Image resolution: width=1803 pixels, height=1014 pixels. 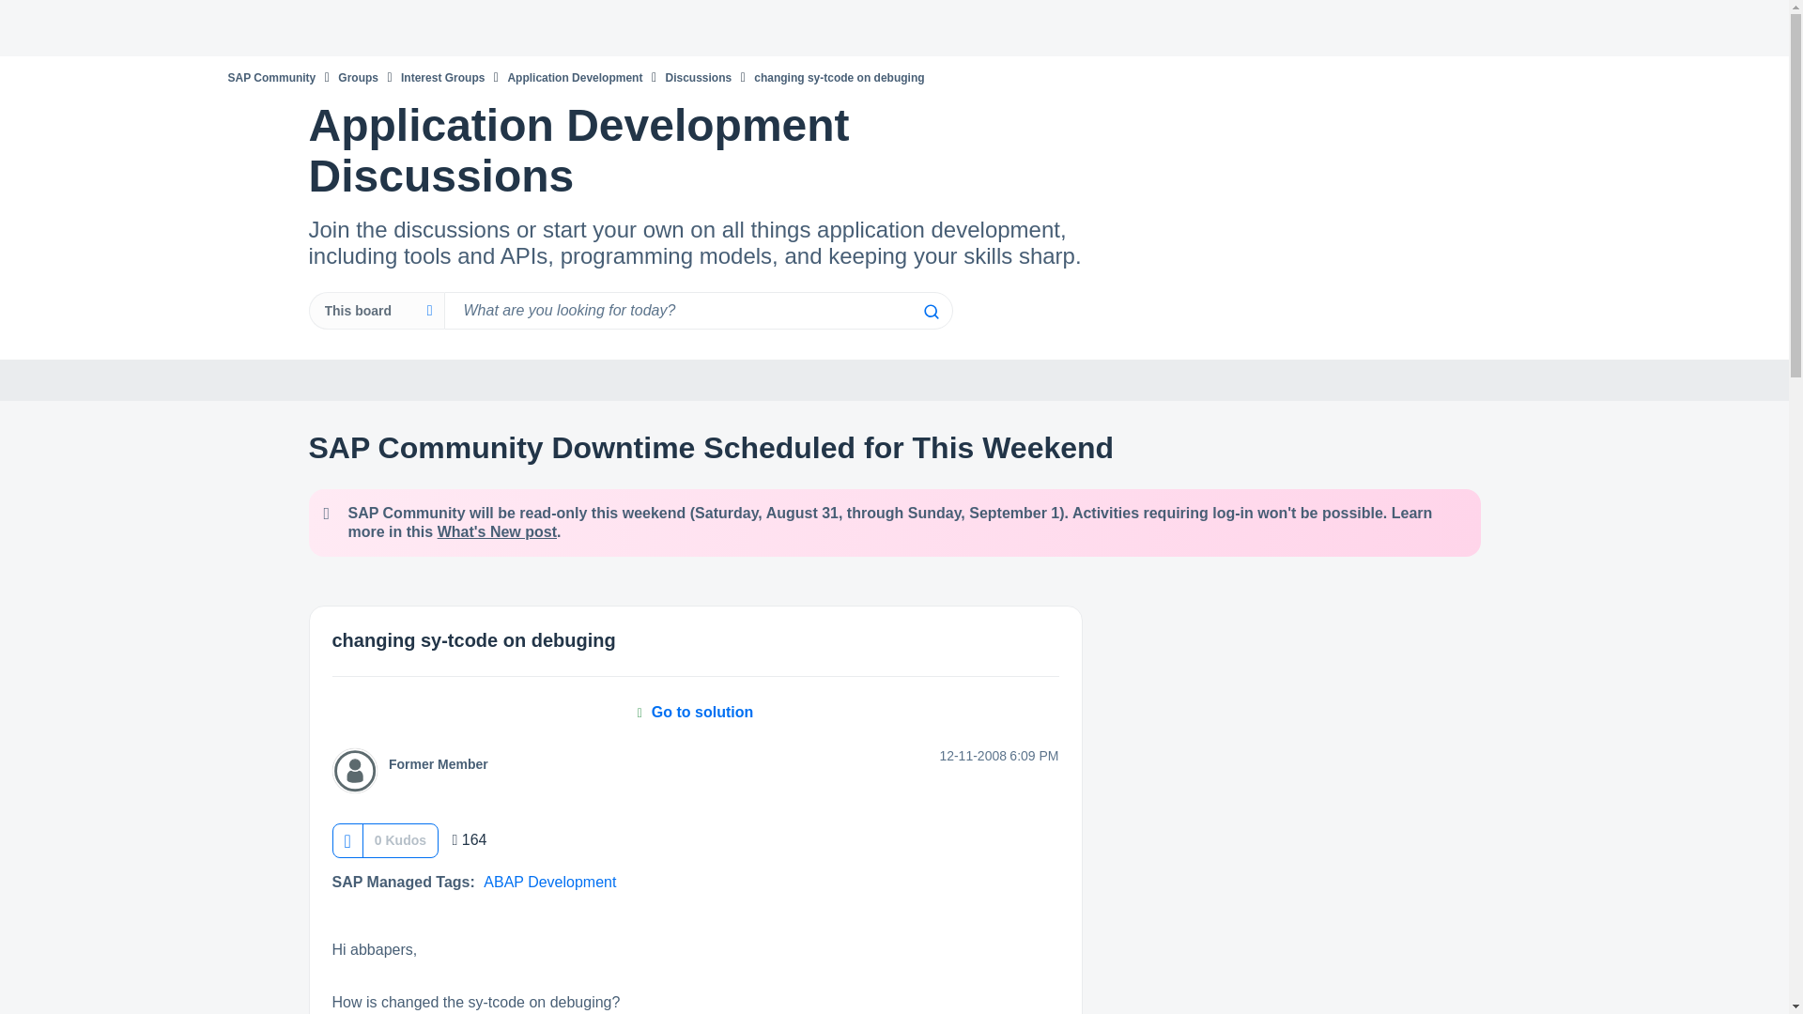 What do you see at coordinates (270, 77) in the screenshot?
I see `SAP Community` at bounding box center [270, 77].